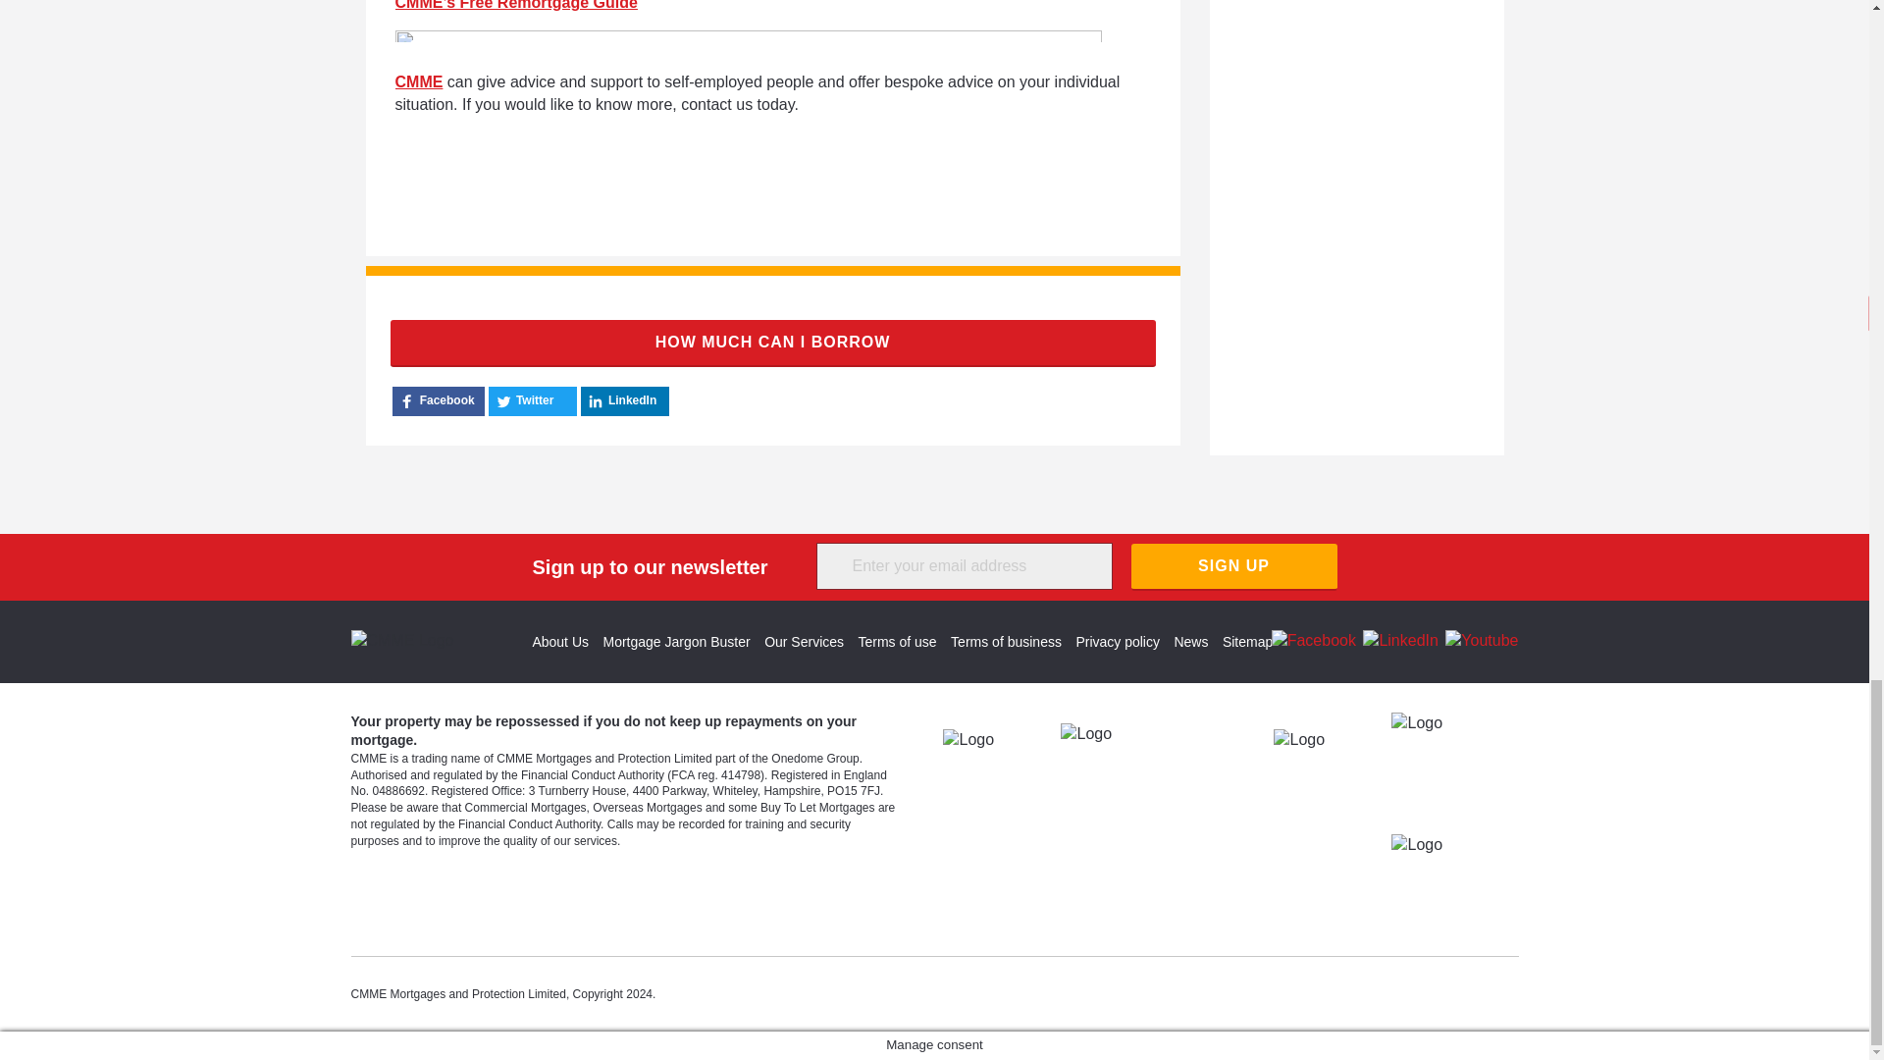 The image size is (1884, 1060). Describe the element at coordinates (1482, 640) in the screenshot. I see `Youtube` at that location.